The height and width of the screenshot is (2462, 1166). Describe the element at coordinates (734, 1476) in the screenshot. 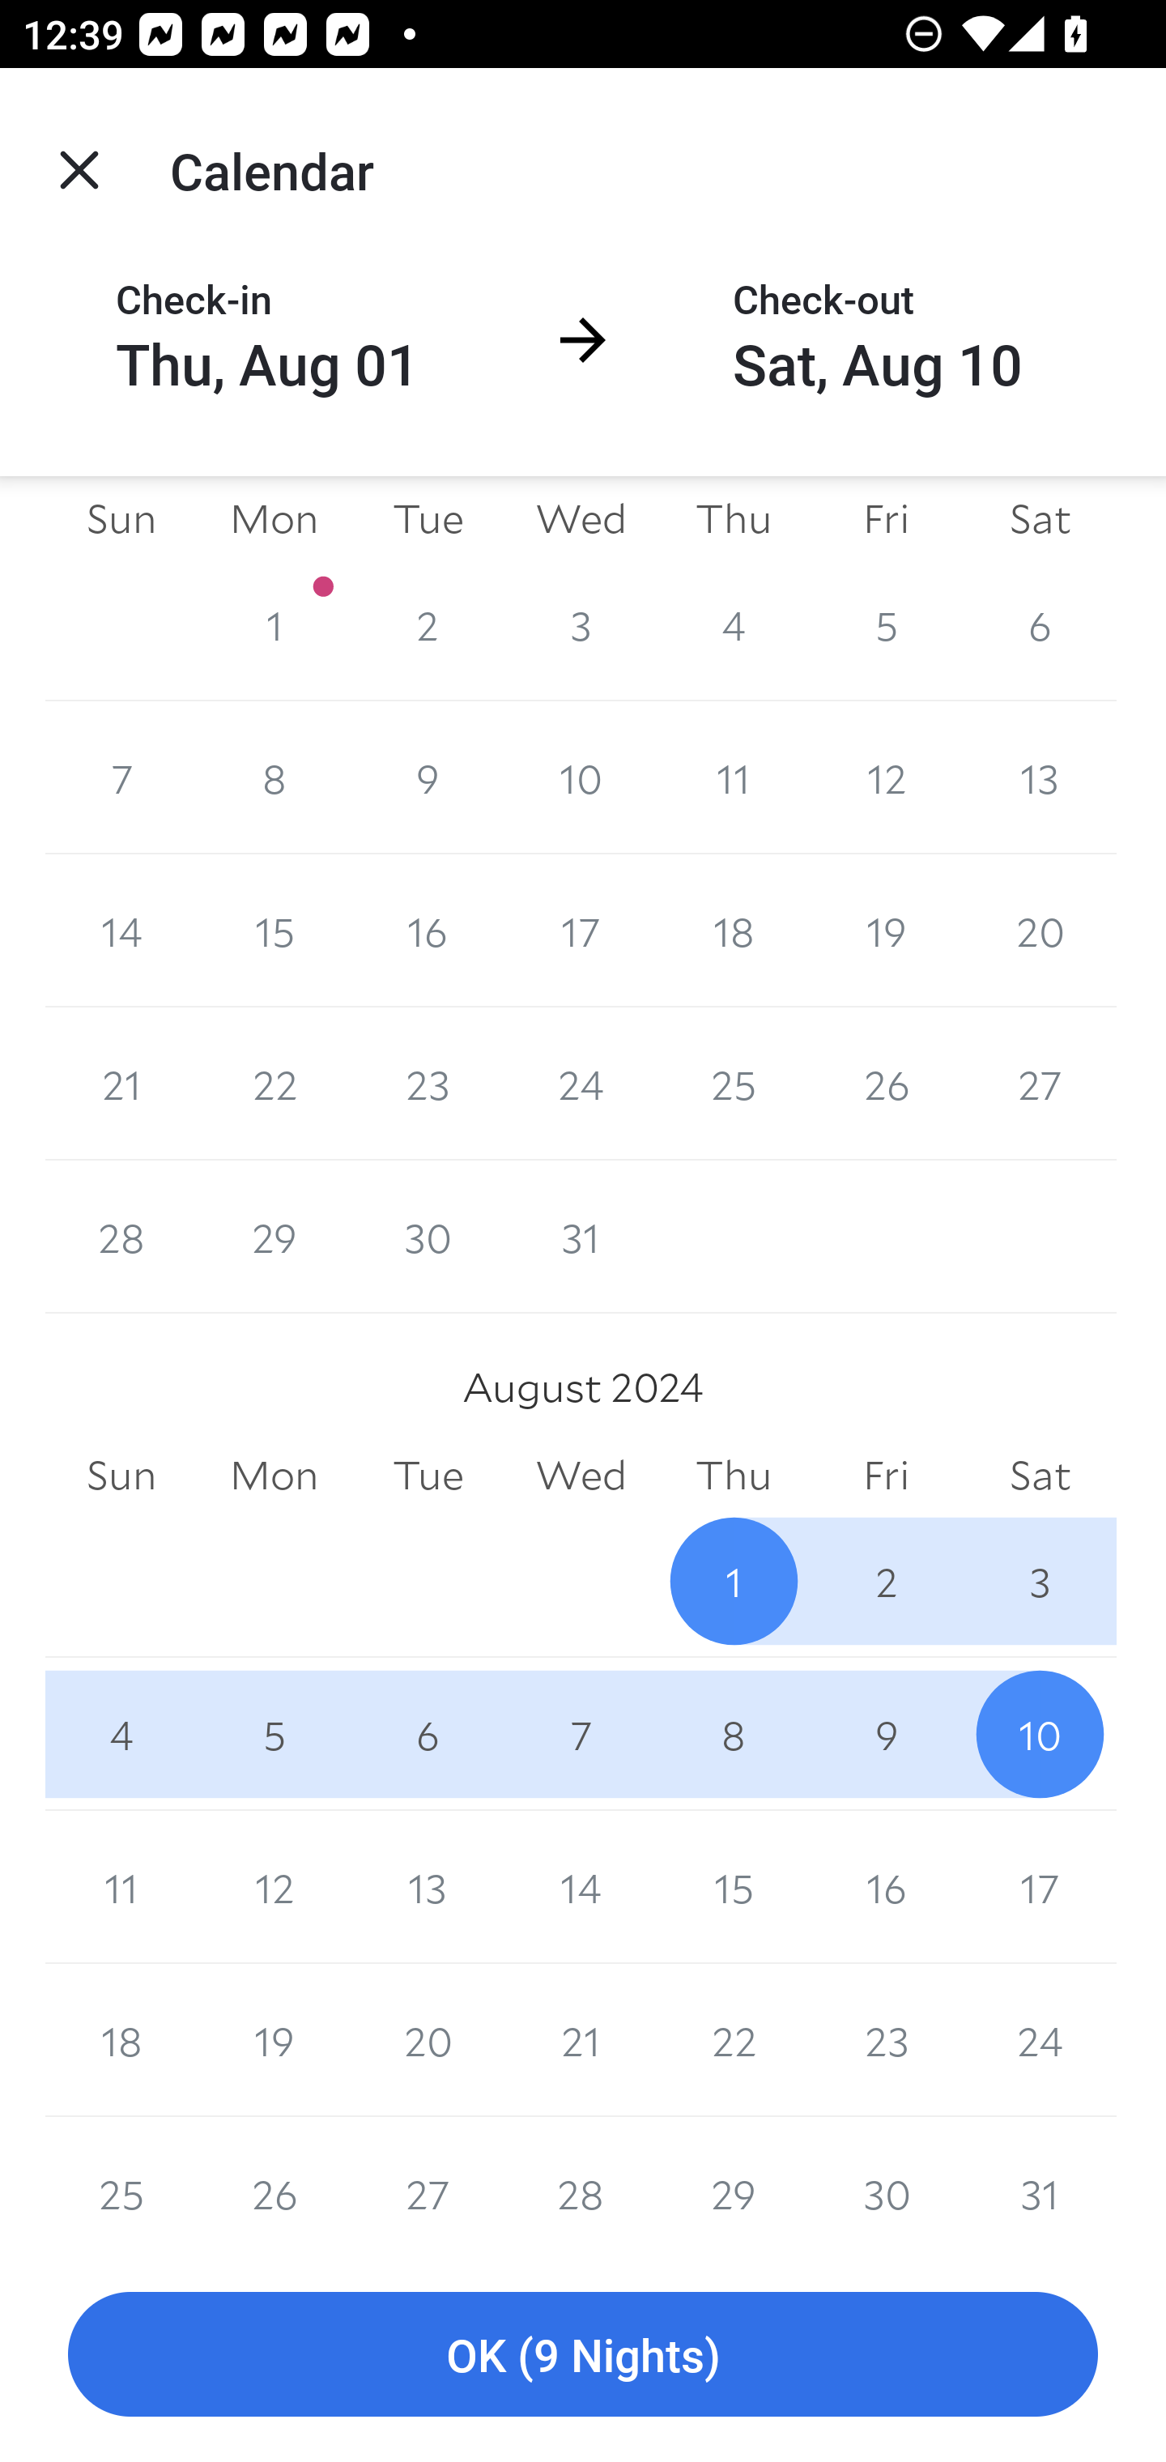

I see `Thu` at that location.